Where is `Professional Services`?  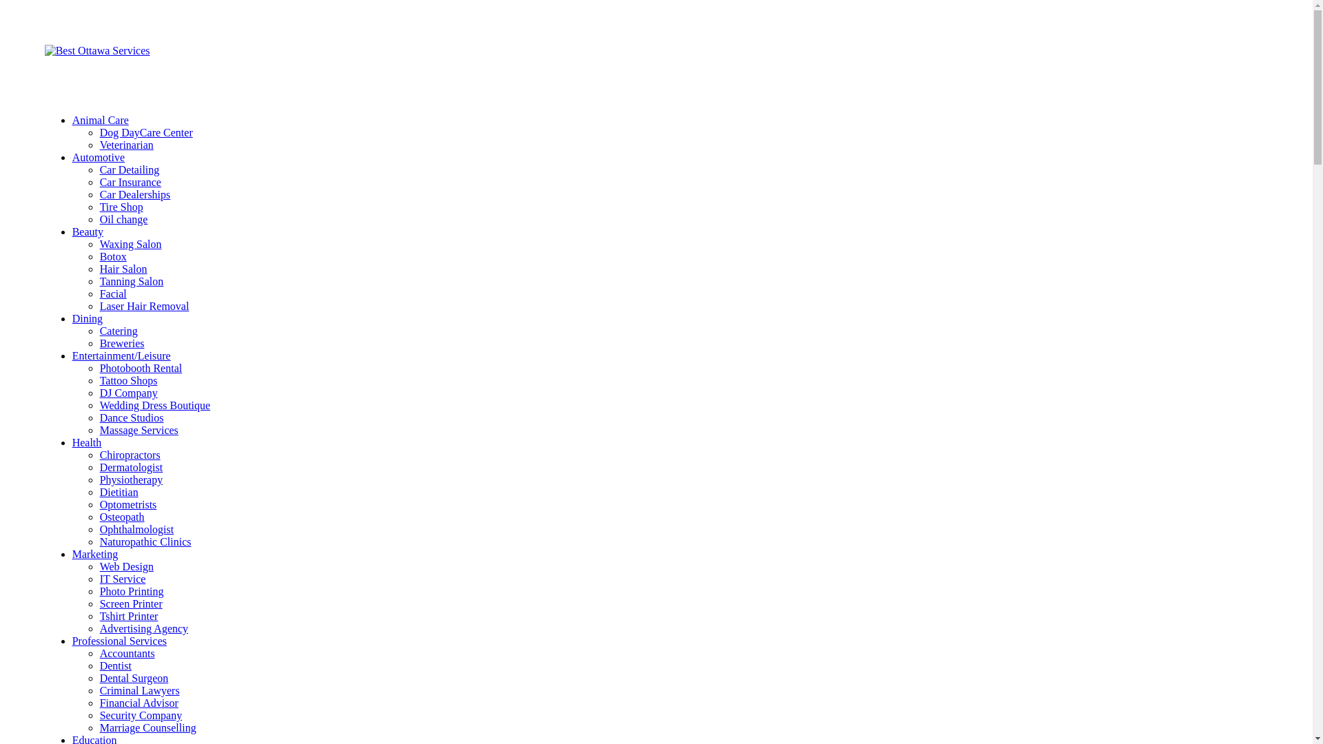 Professional Services is located at coordinates (120, 641).